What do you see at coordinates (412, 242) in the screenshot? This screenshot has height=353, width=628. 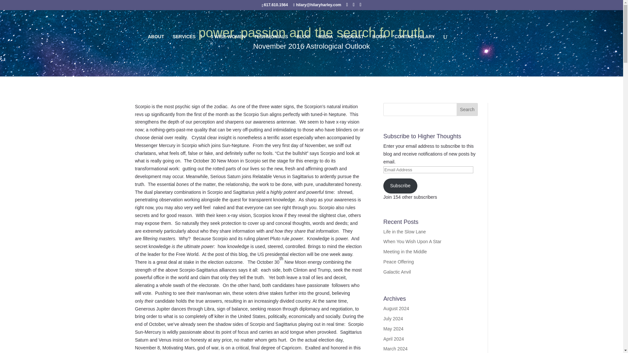 I see `When You Wish Upon A Star` at bounding box center [412, 242].